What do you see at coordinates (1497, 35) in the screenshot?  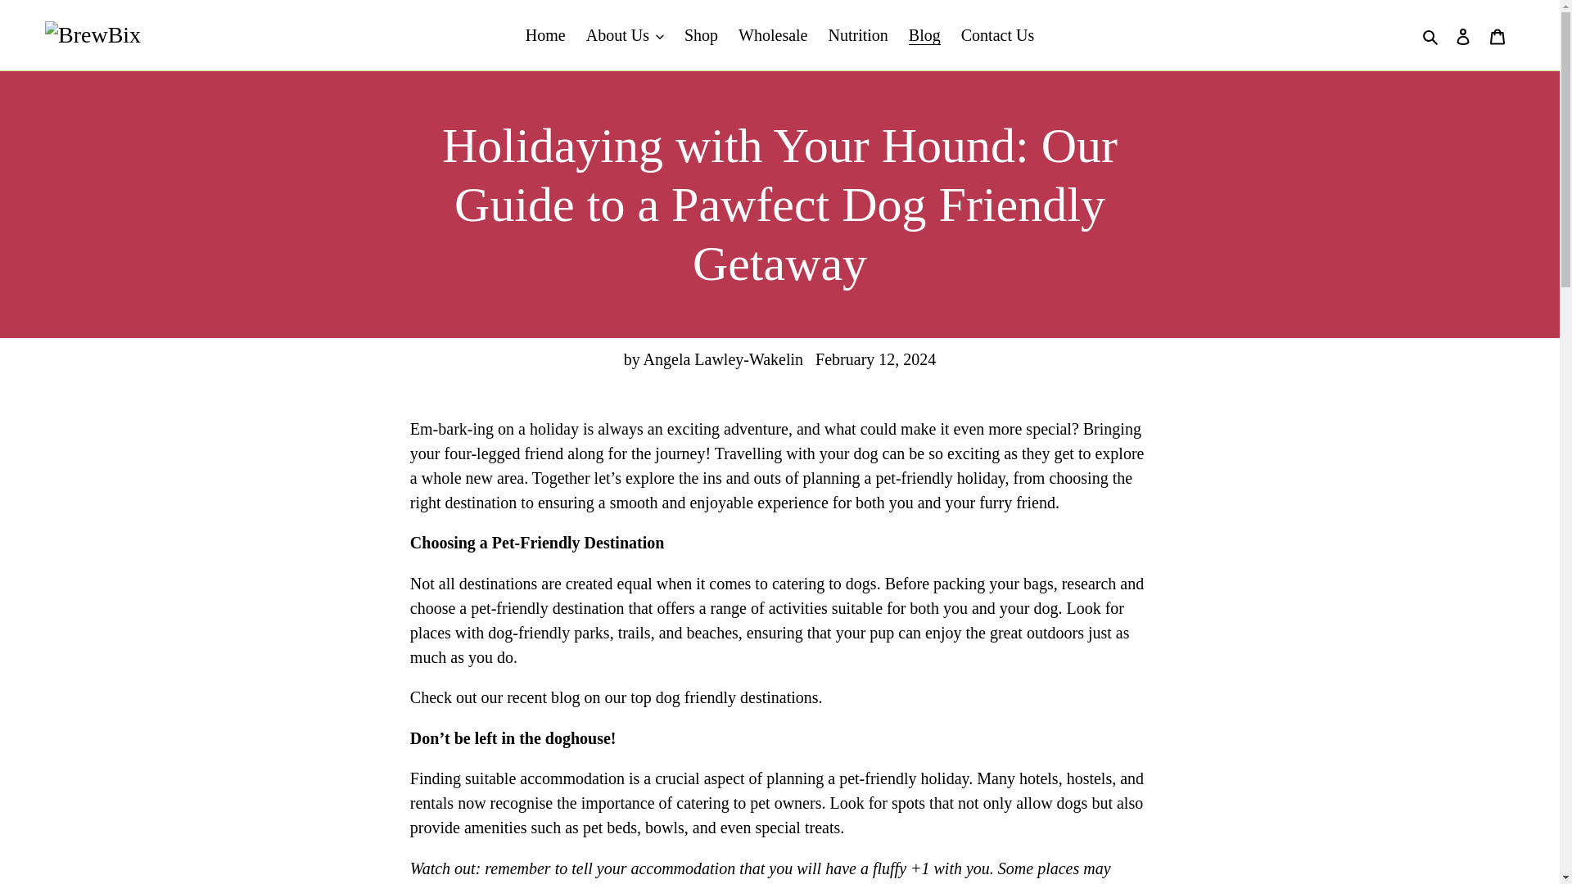 I see `Cart` at bounding box center [1497, 35].